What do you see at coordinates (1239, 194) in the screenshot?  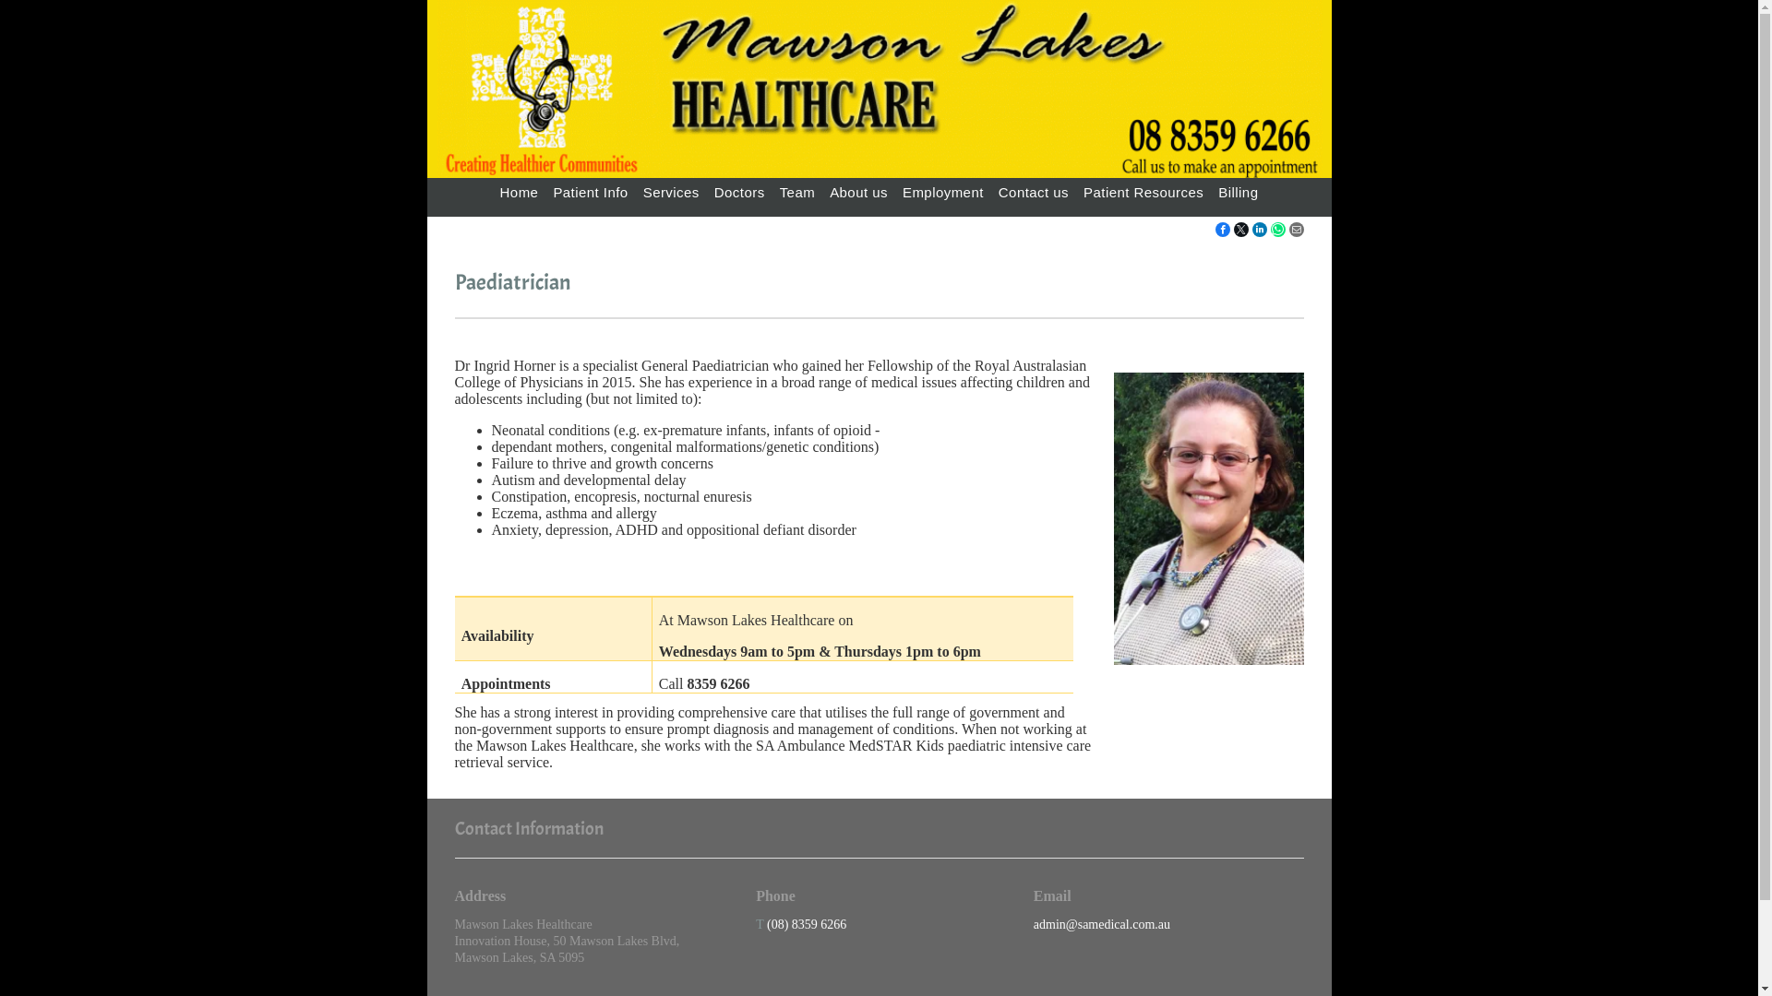 I see `Billing` at bounding box center [1239, 194].